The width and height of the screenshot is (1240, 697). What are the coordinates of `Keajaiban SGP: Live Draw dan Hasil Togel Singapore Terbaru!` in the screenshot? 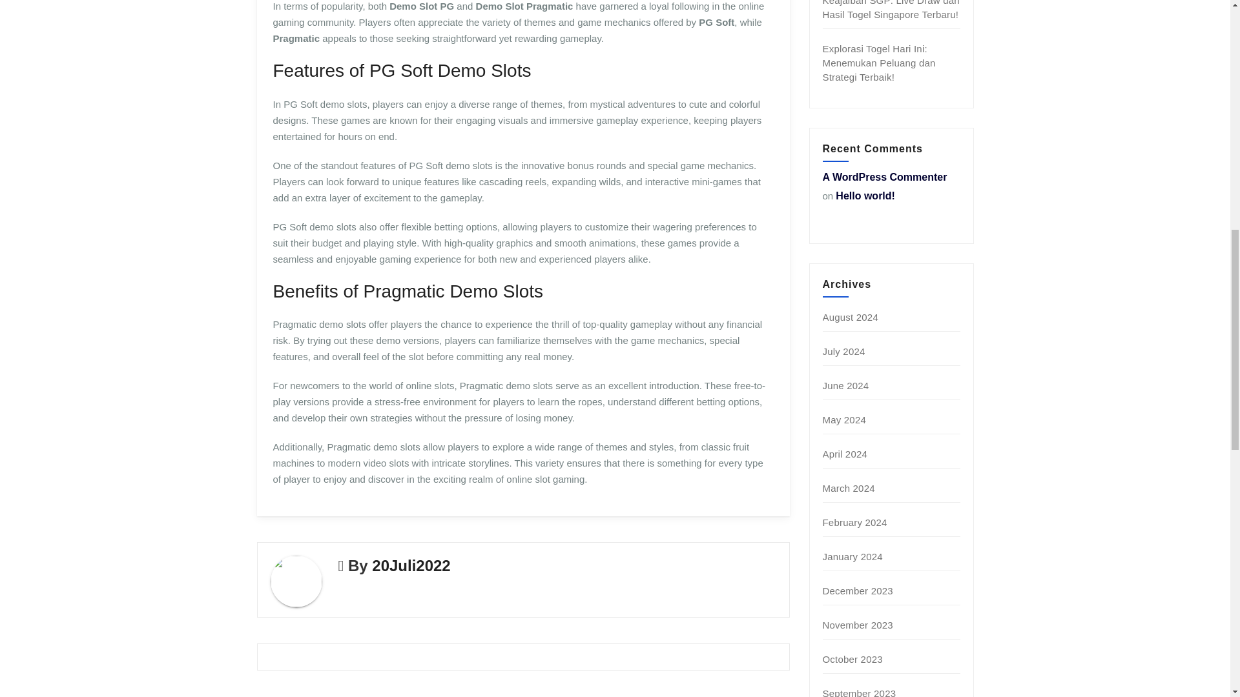 It's located at (891, 10).